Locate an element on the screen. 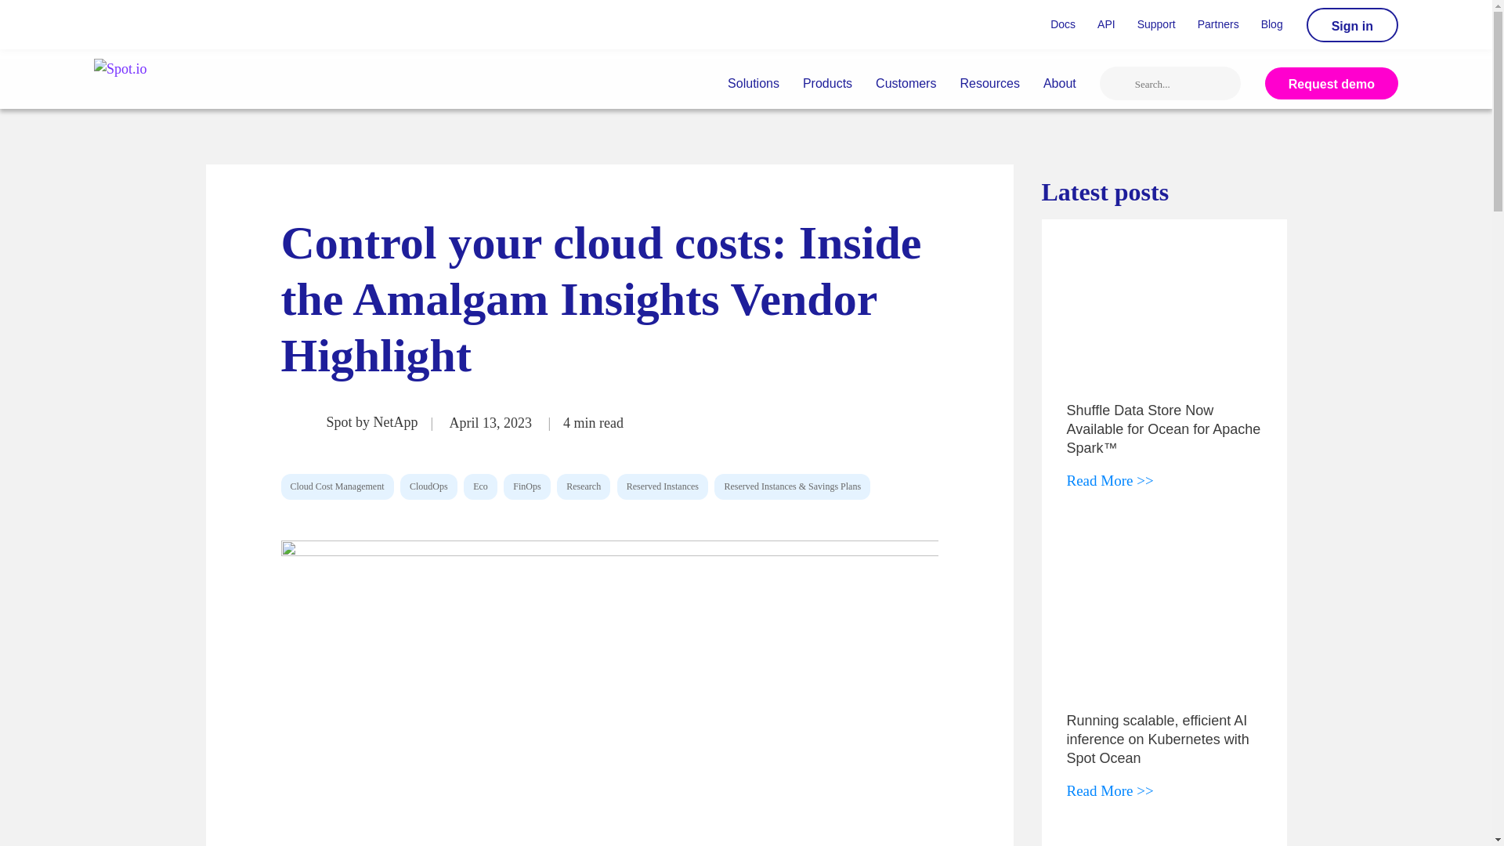  API is located at coordinates (1106, 24).